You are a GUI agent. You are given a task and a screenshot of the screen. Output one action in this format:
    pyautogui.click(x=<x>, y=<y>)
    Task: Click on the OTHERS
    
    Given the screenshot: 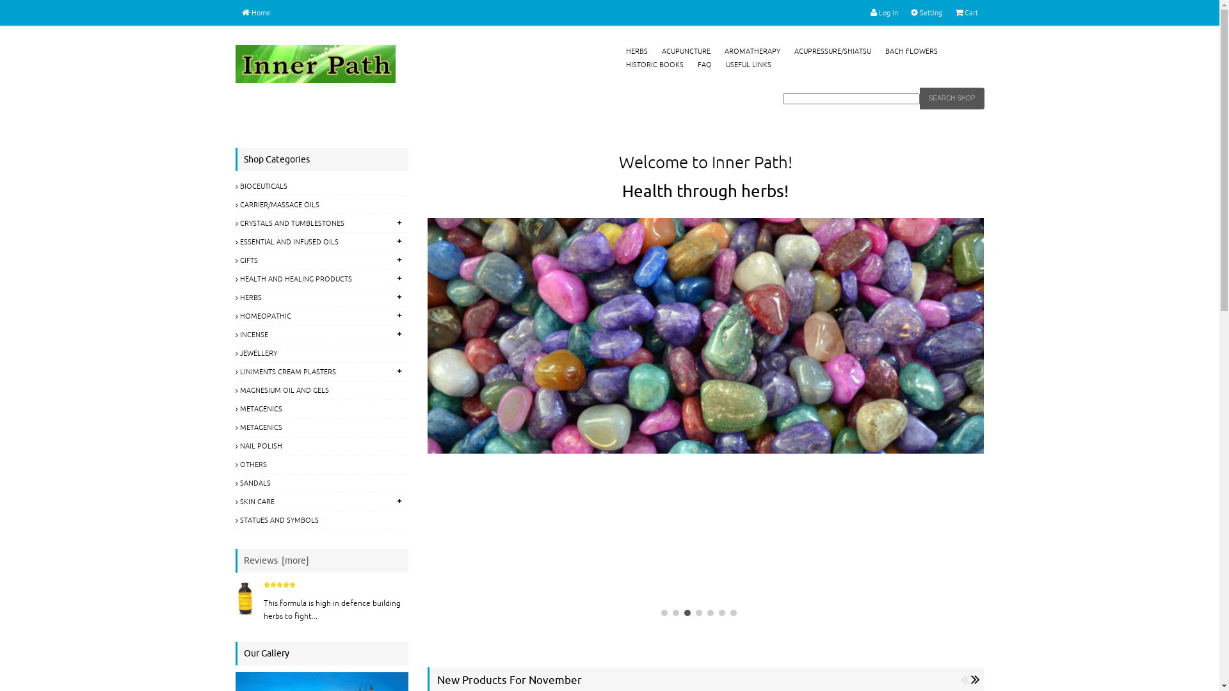 What is the action you would take?
    pyautogui.click(x=322, y=465)
    